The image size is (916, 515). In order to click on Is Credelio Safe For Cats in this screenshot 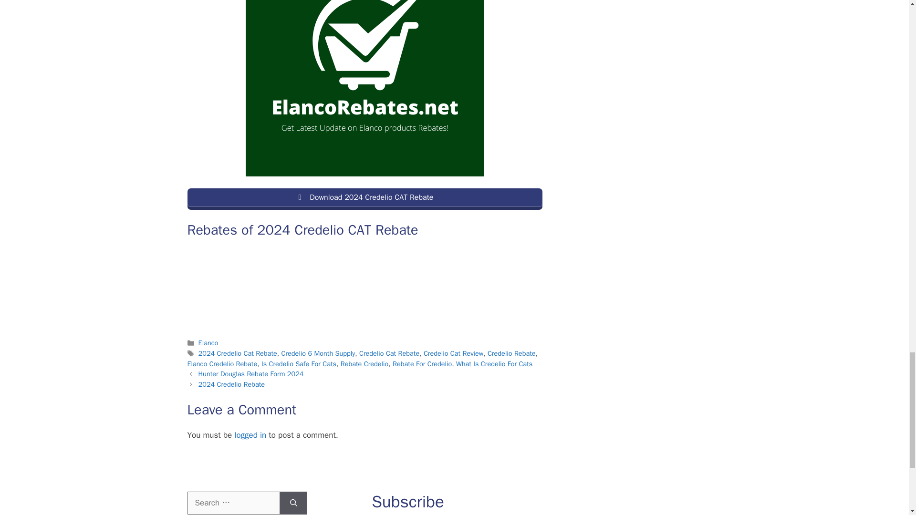, I will do `click(299, 363)`.